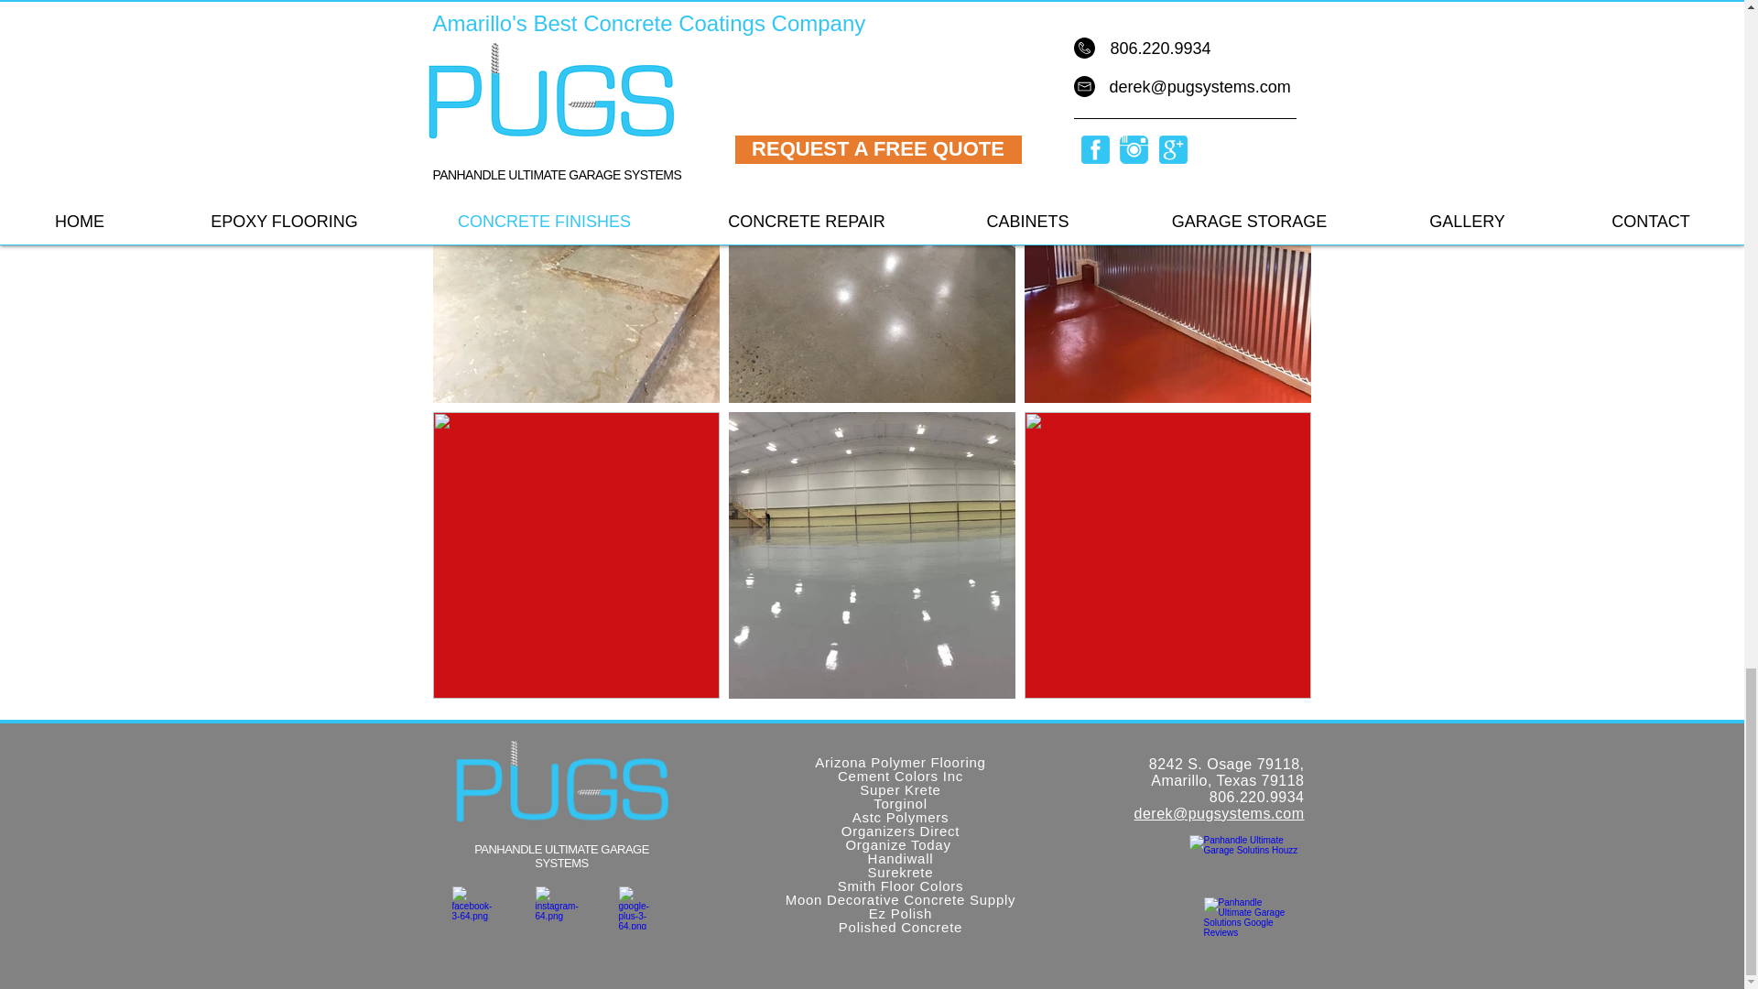 This screenshot has width=1758, height=989. Describe the element at coordinates (899, 789) in the screenshot. I see `Super Krete` at that location.